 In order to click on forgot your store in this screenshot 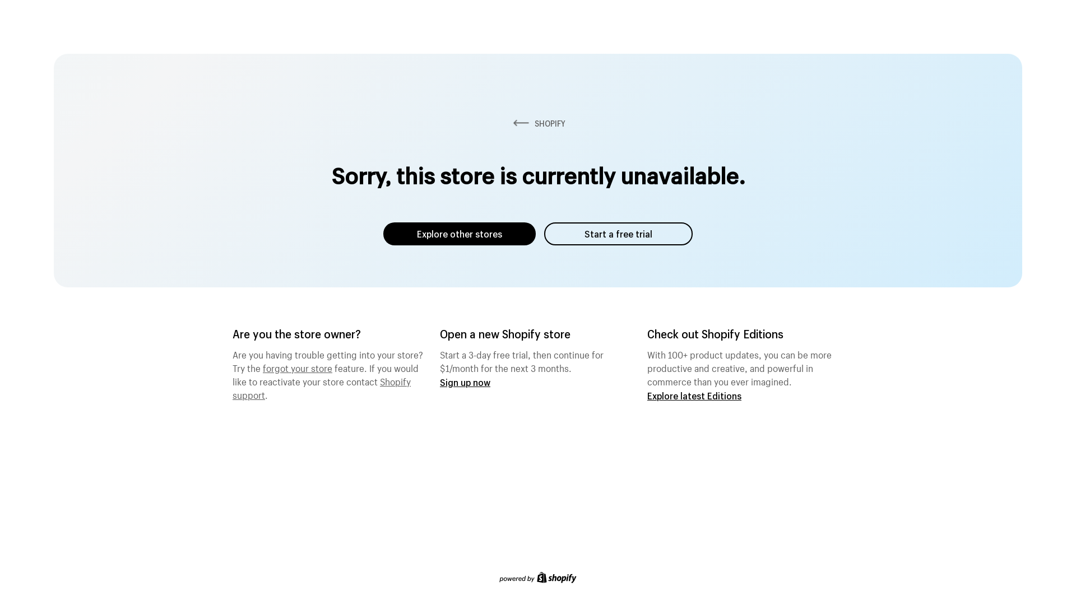, I will do `click(298, 367)`.